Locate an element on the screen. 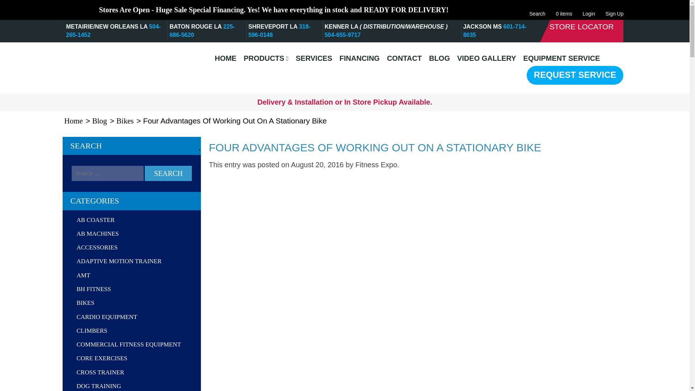  504-655-9717 is located at coordinates (342, 35).